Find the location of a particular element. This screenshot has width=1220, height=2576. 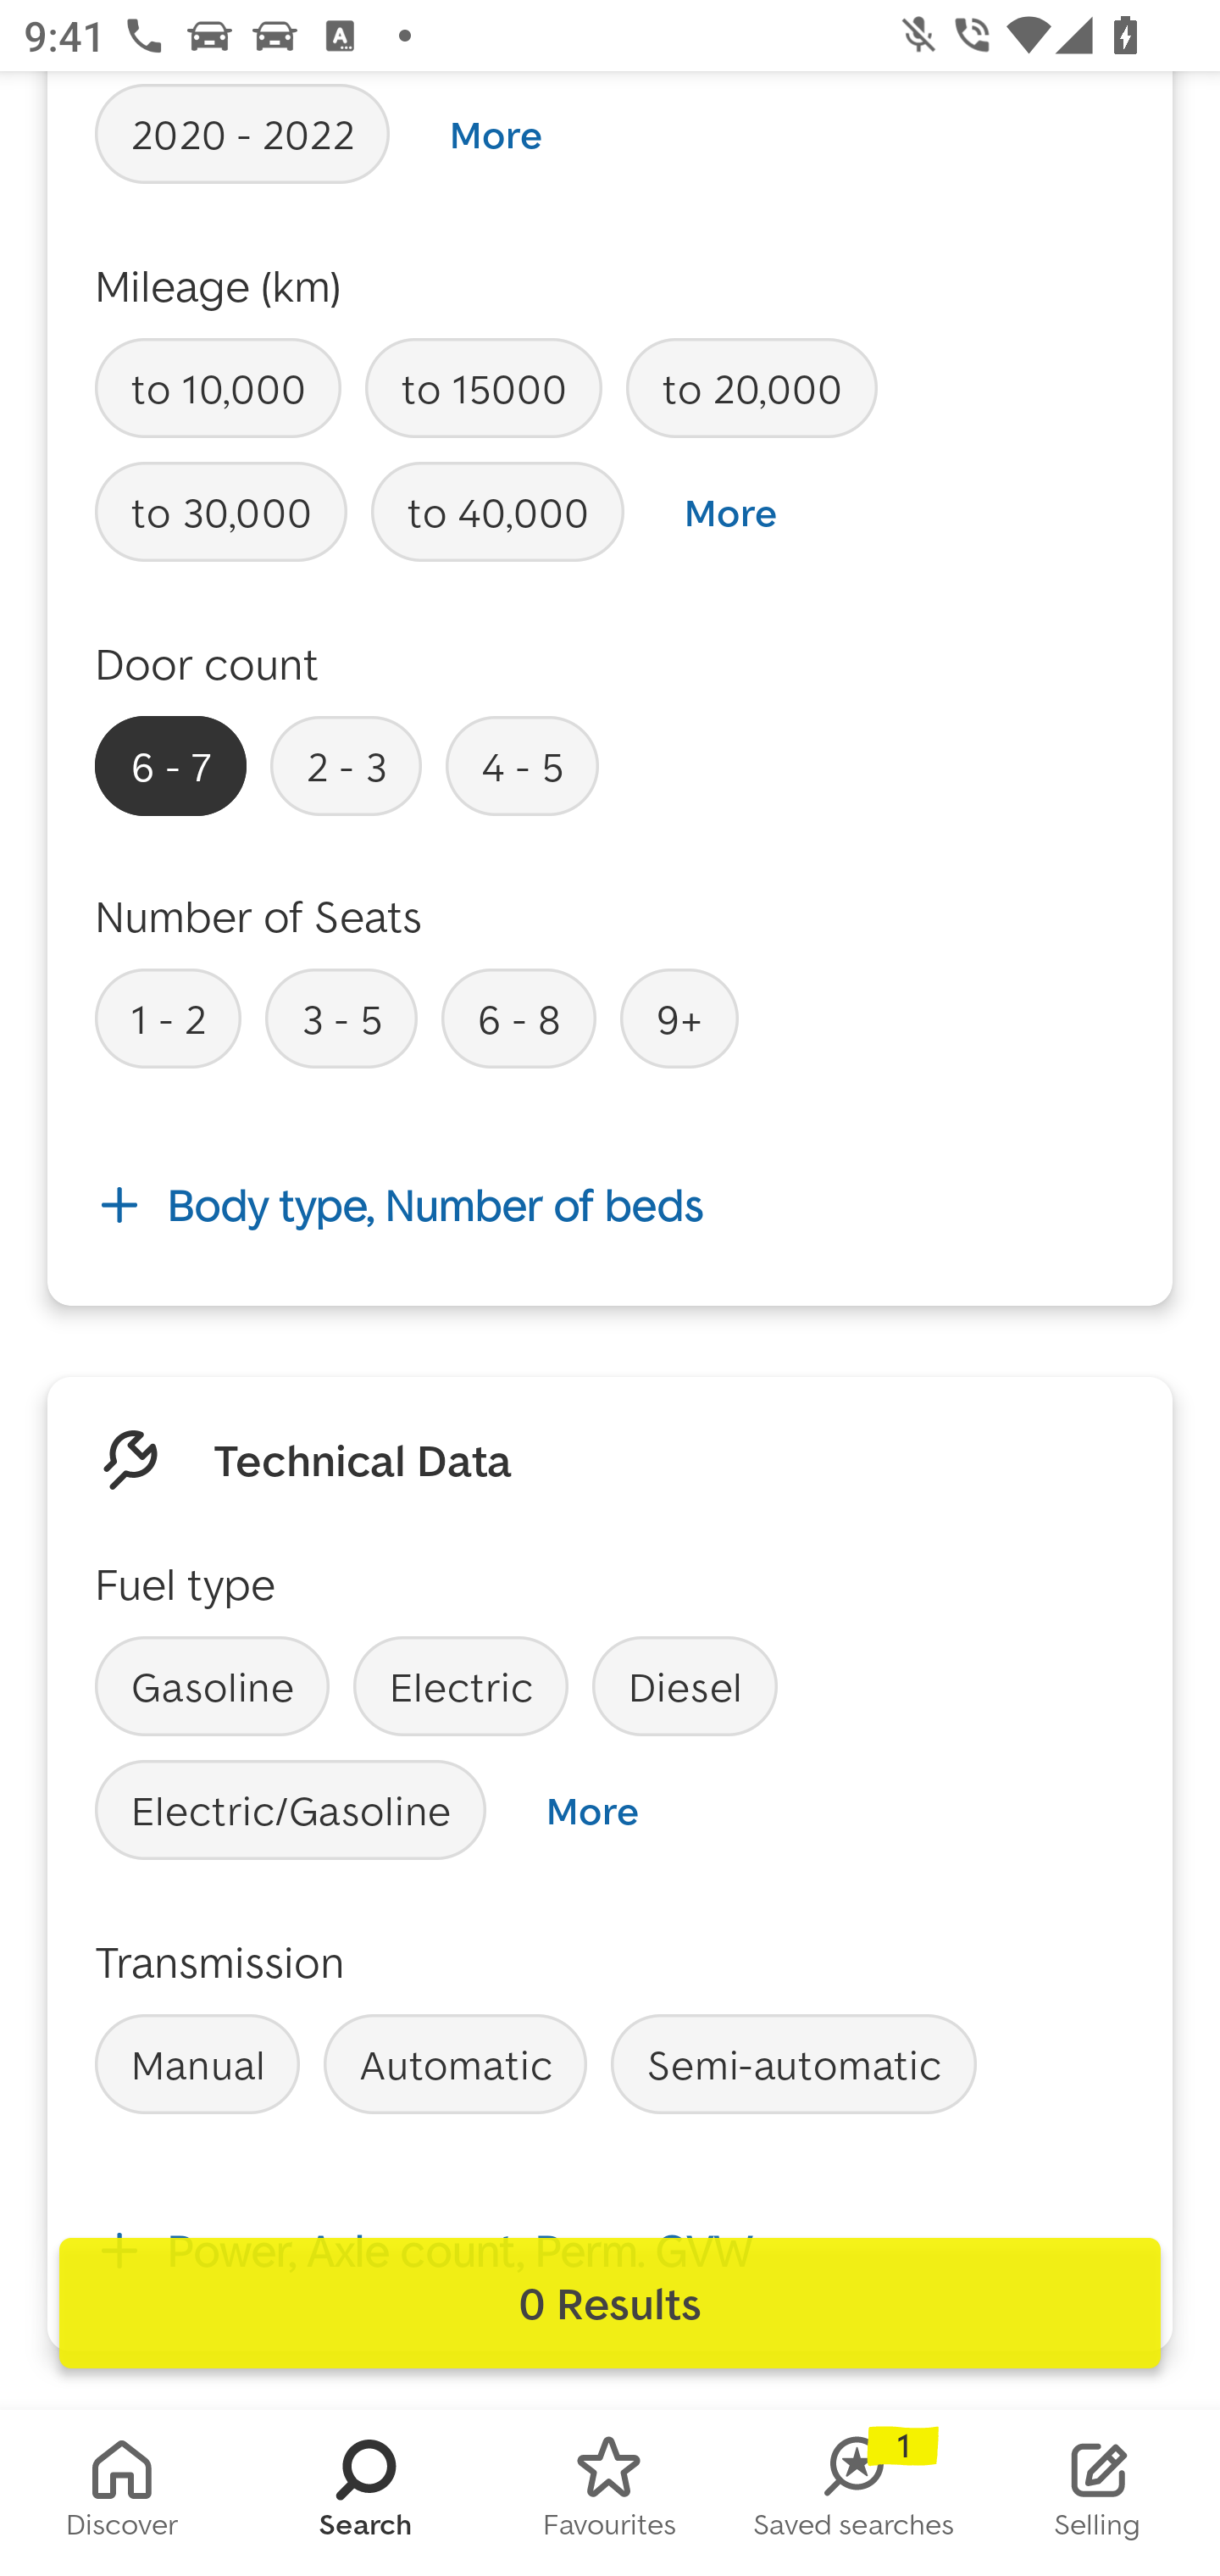

4 - 5 is located at coordinates (522, 766).